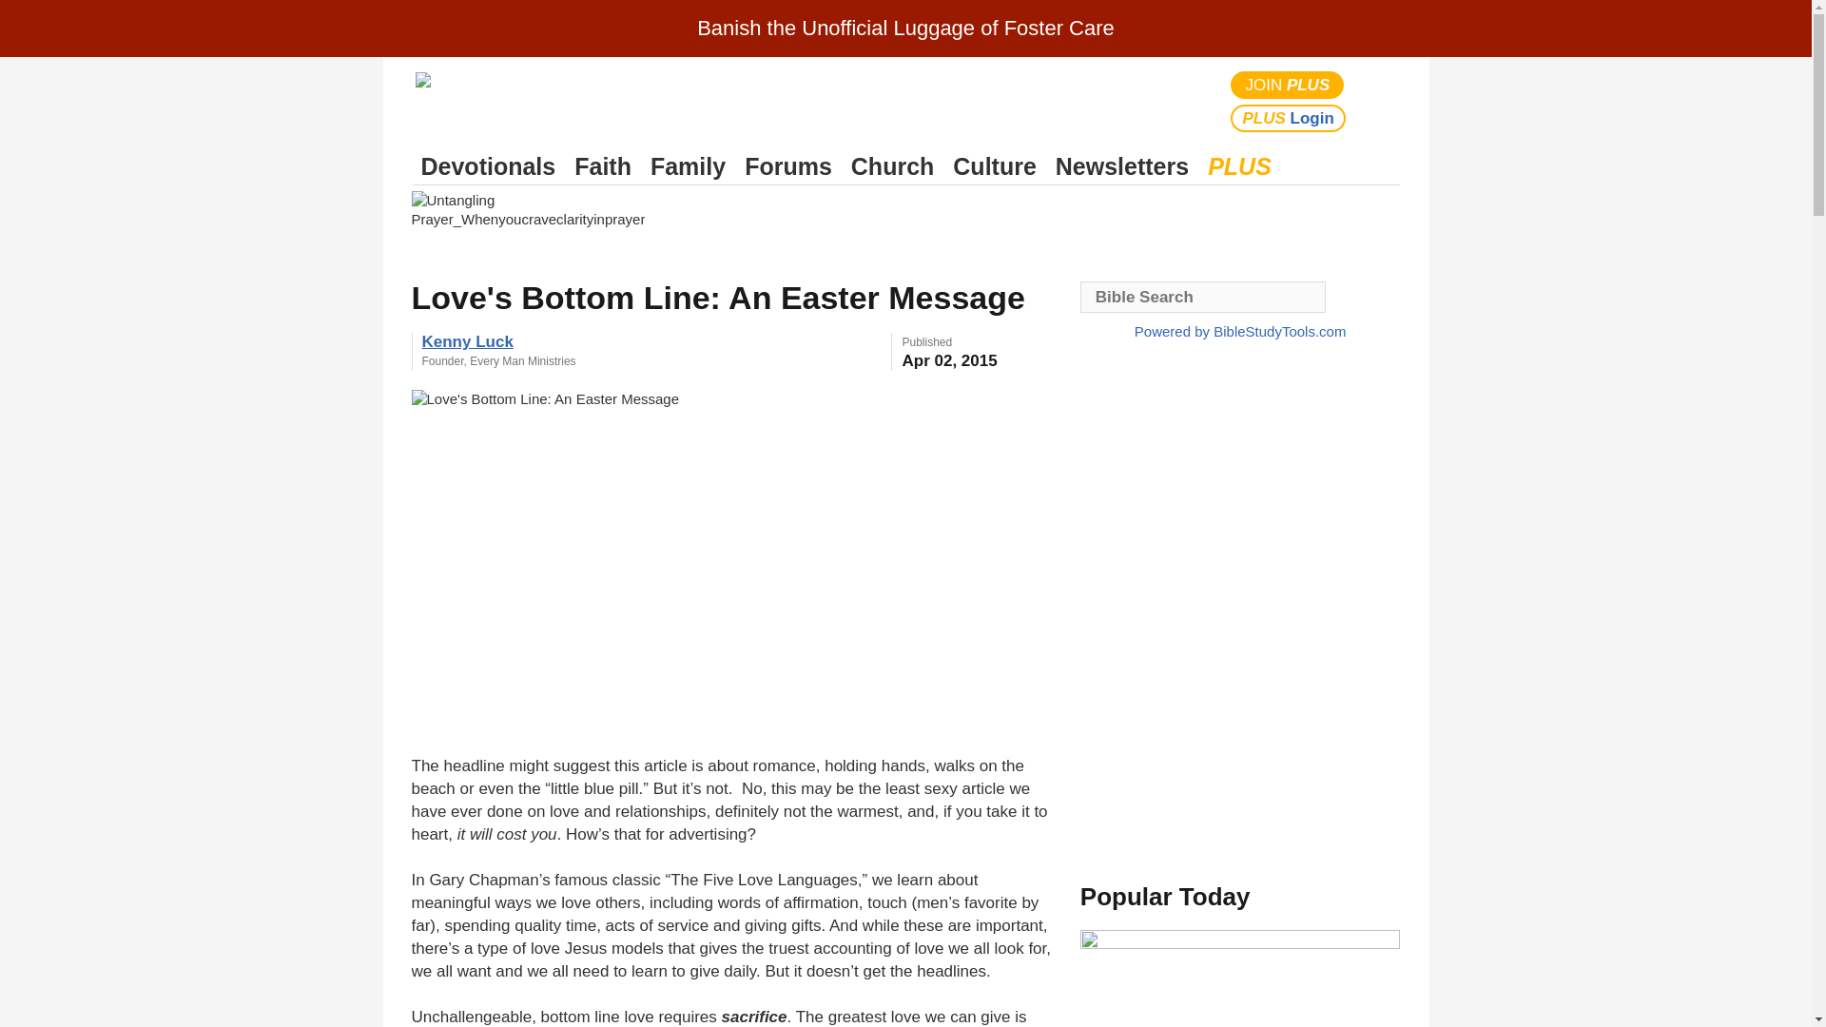 This screenshot has width=1826, height=1027. Describe the element at coordinates (488, 166) in the screenshot. I see `Devotionals` at that location.